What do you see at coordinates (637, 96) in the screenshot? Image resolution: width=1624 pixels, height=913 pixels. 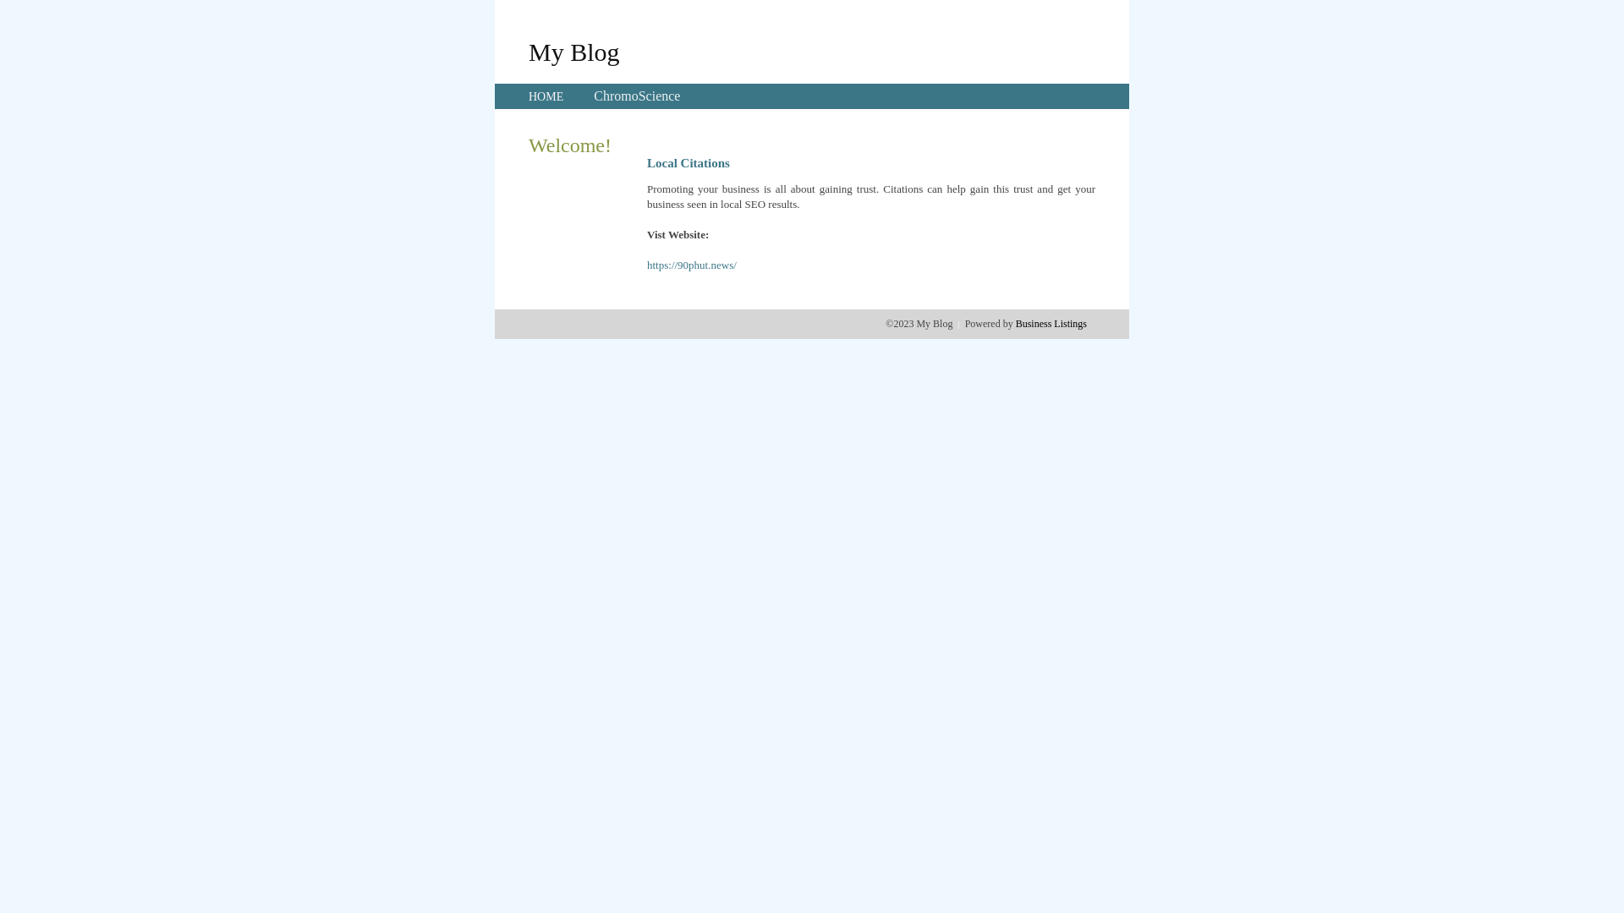 I see `ChromoScience` at bounding box center [637, 96].